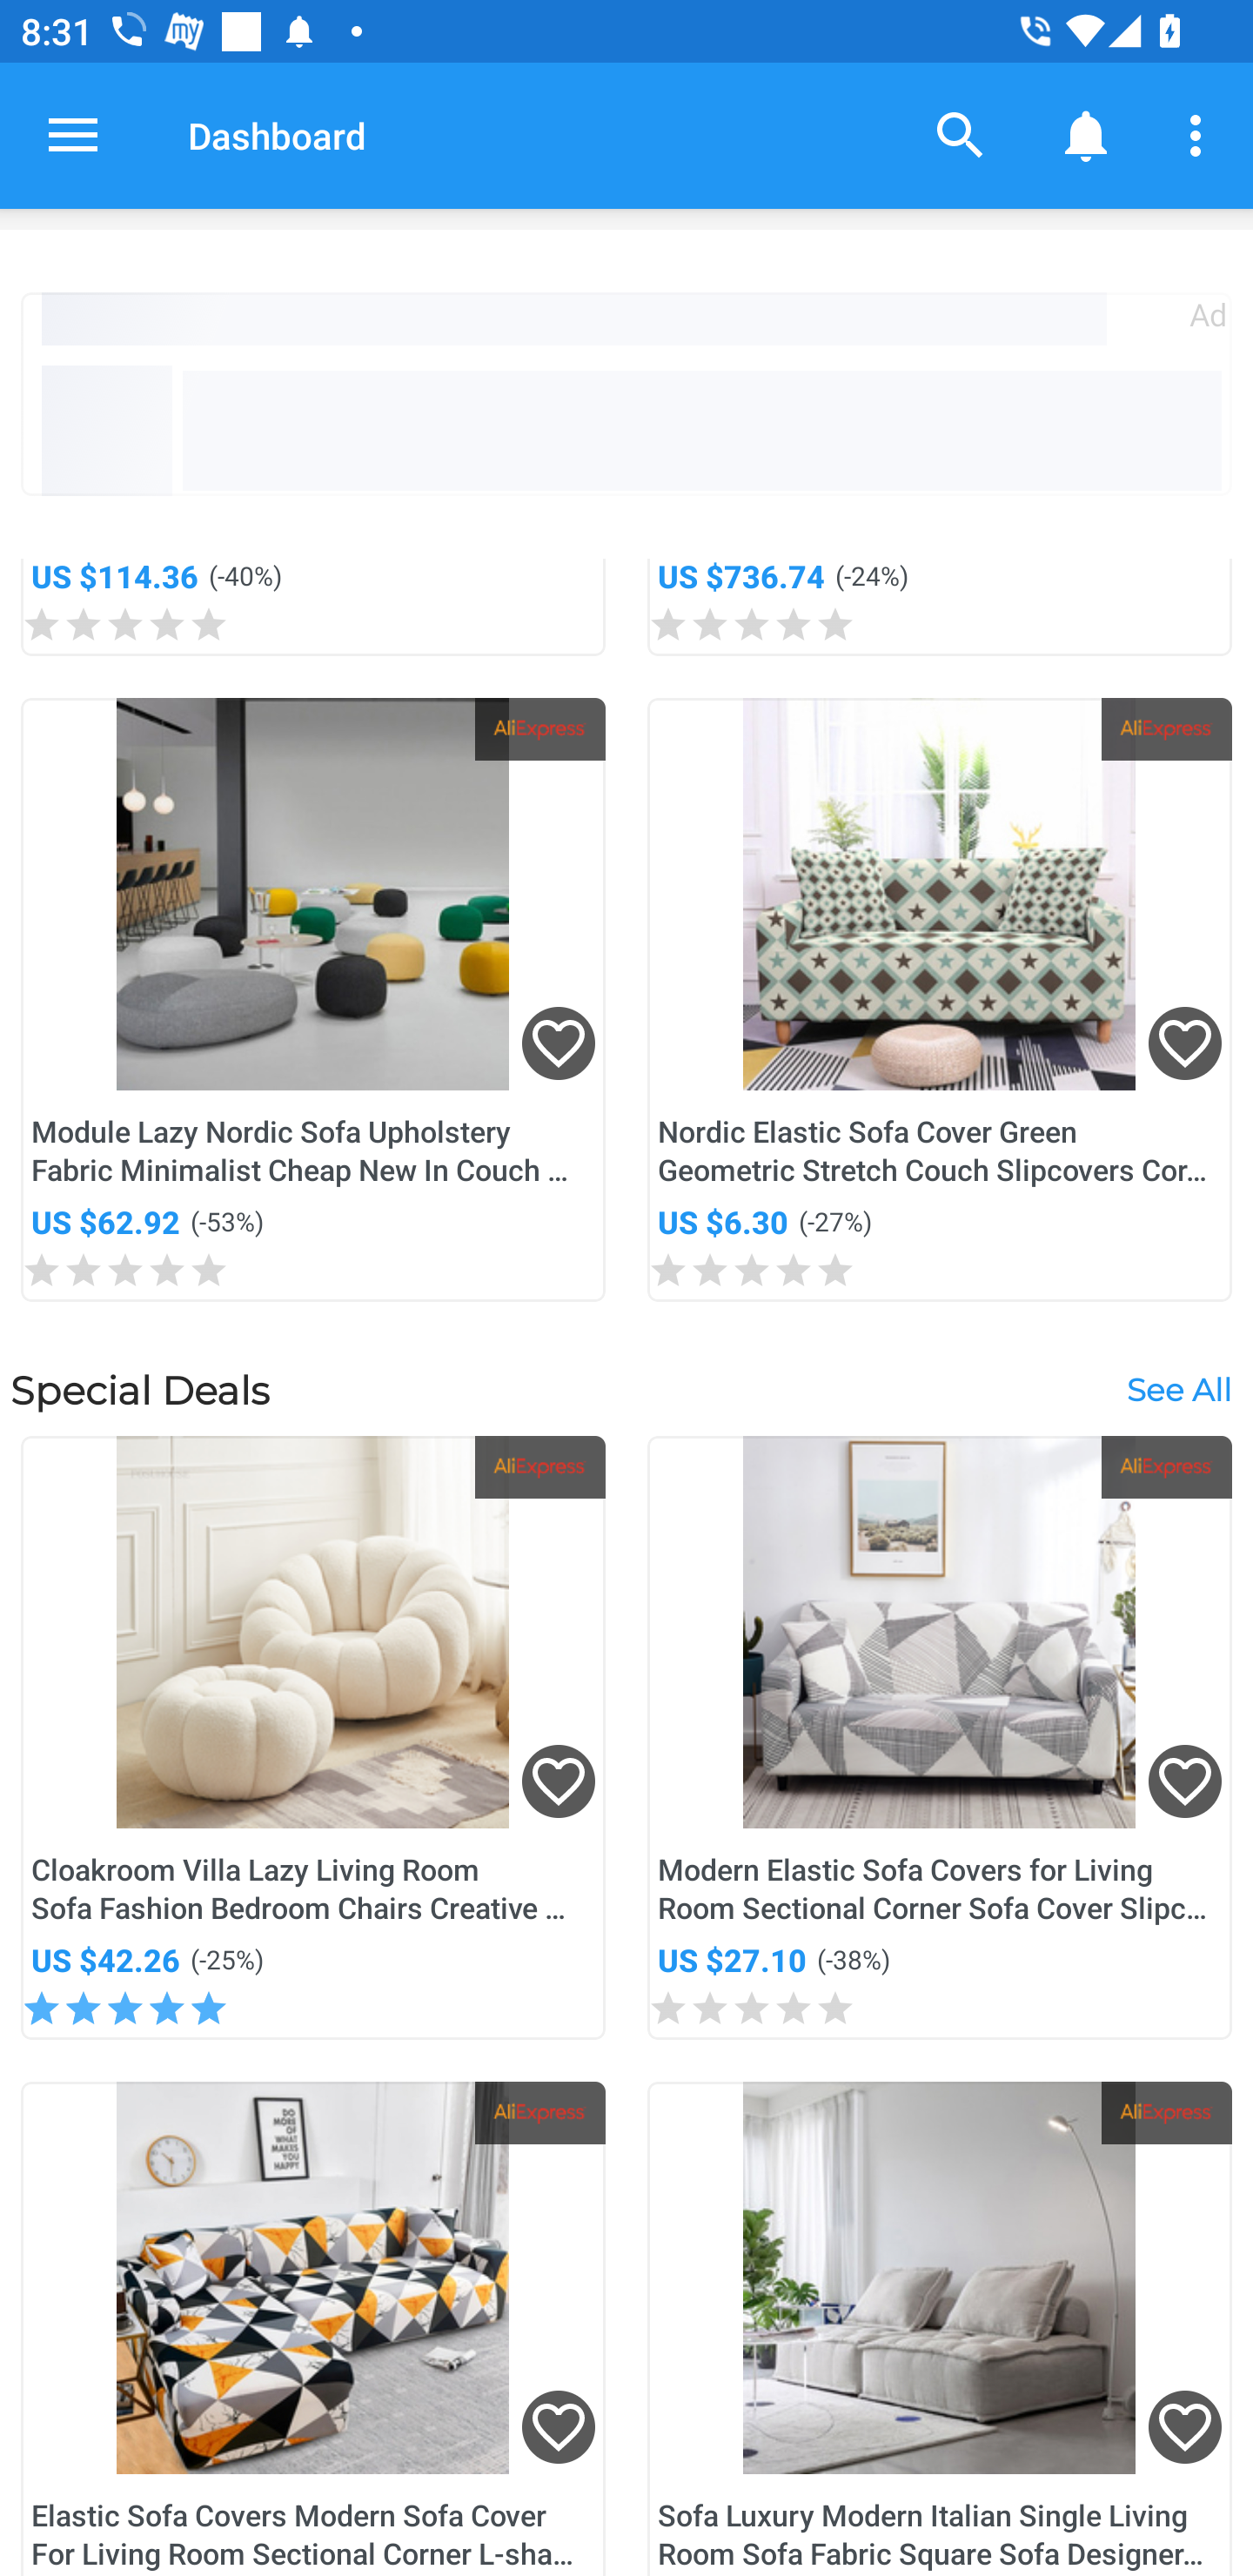 The height and width of the screenshot is (2576, 1253). Describe the element at coordinates (940, 607) in the screenshot. I see `US $736.74 (-24%) 0.0` at that location.